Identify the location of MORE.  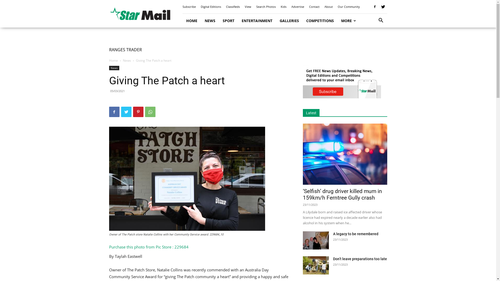
(349, 21).